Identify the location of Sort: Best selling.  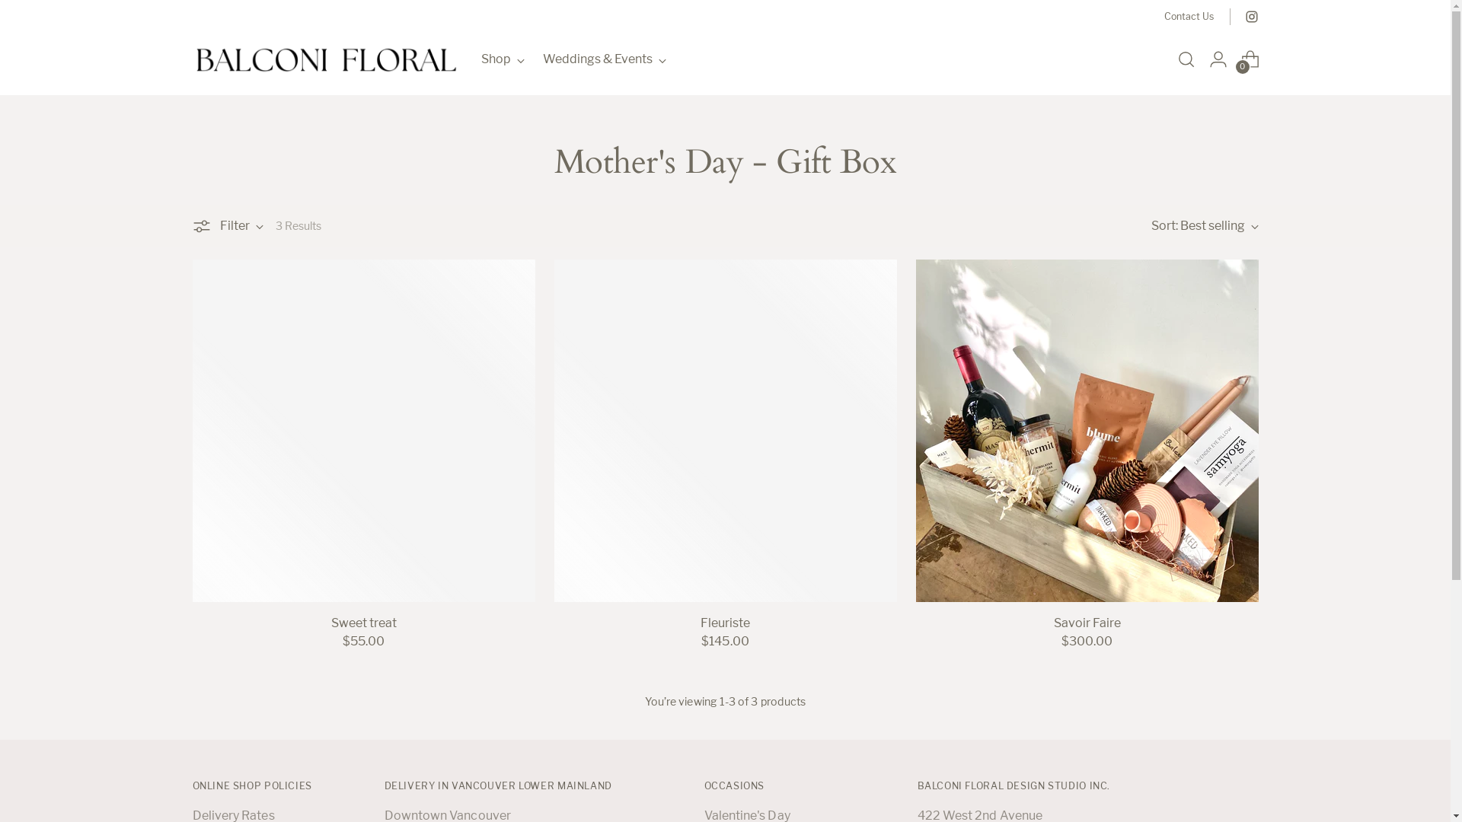
(1205, 225).